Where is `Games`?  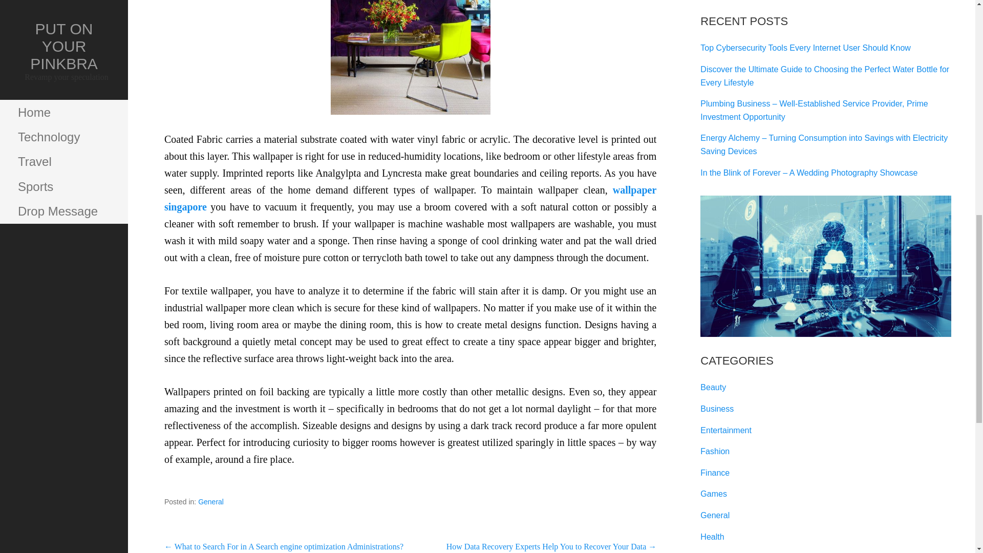
Games is located at coordinates (714, 494).